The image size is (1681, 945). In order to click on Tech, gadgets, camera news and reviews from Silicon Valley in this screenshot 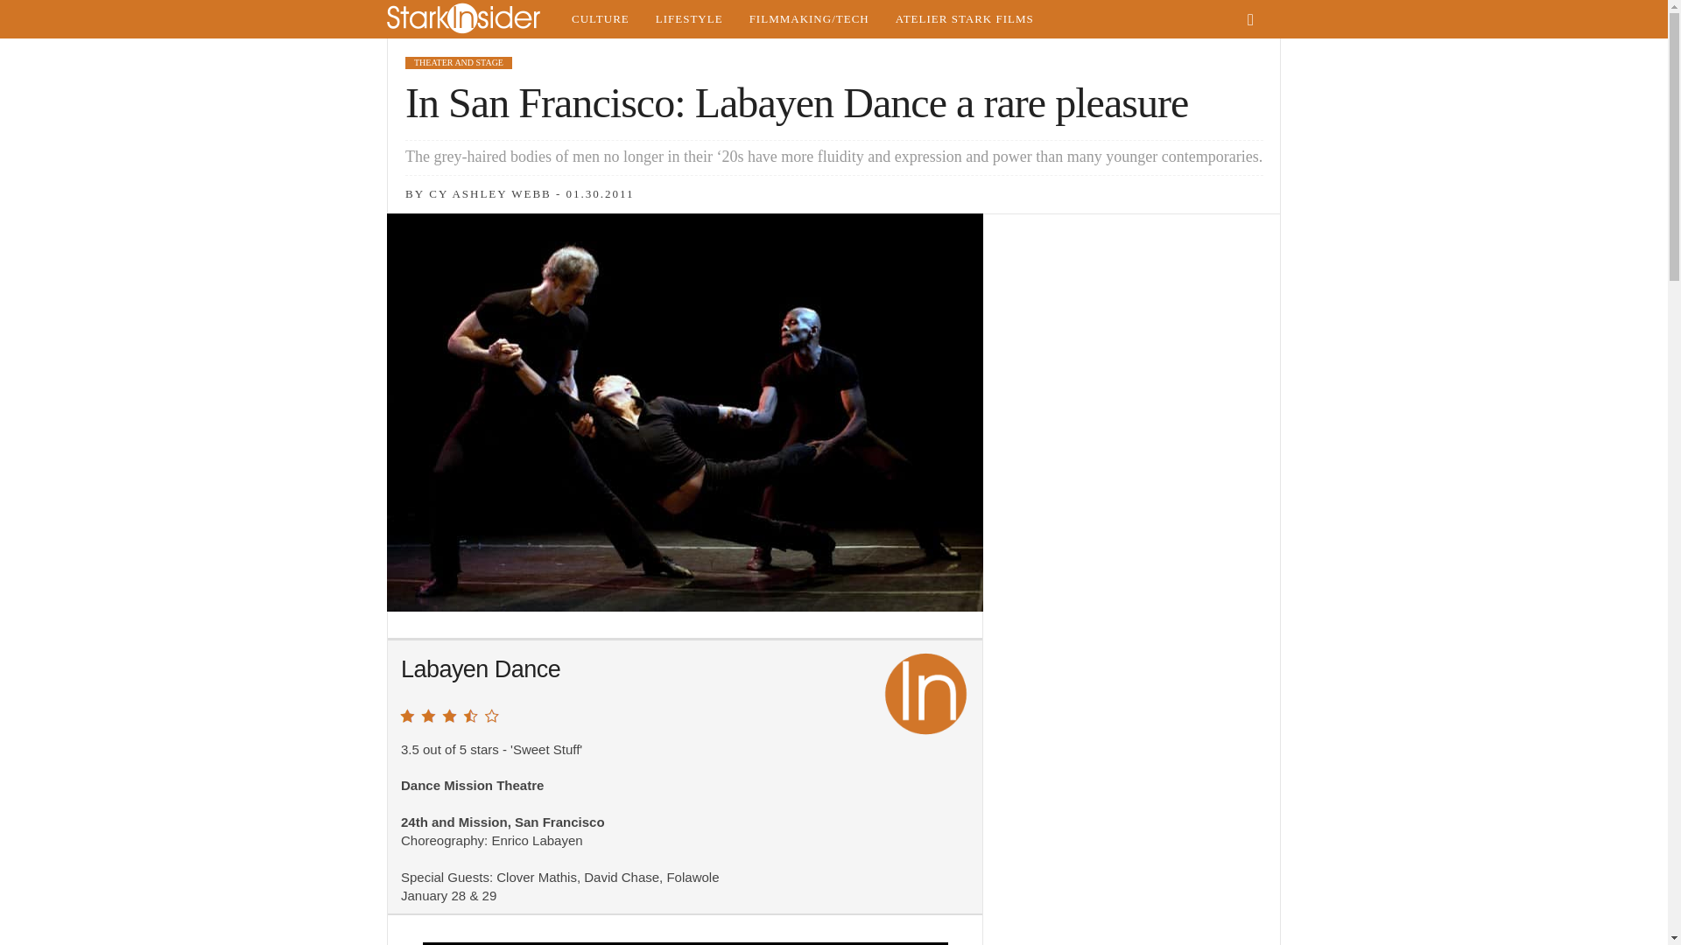, I will do `click(809, 19)`.